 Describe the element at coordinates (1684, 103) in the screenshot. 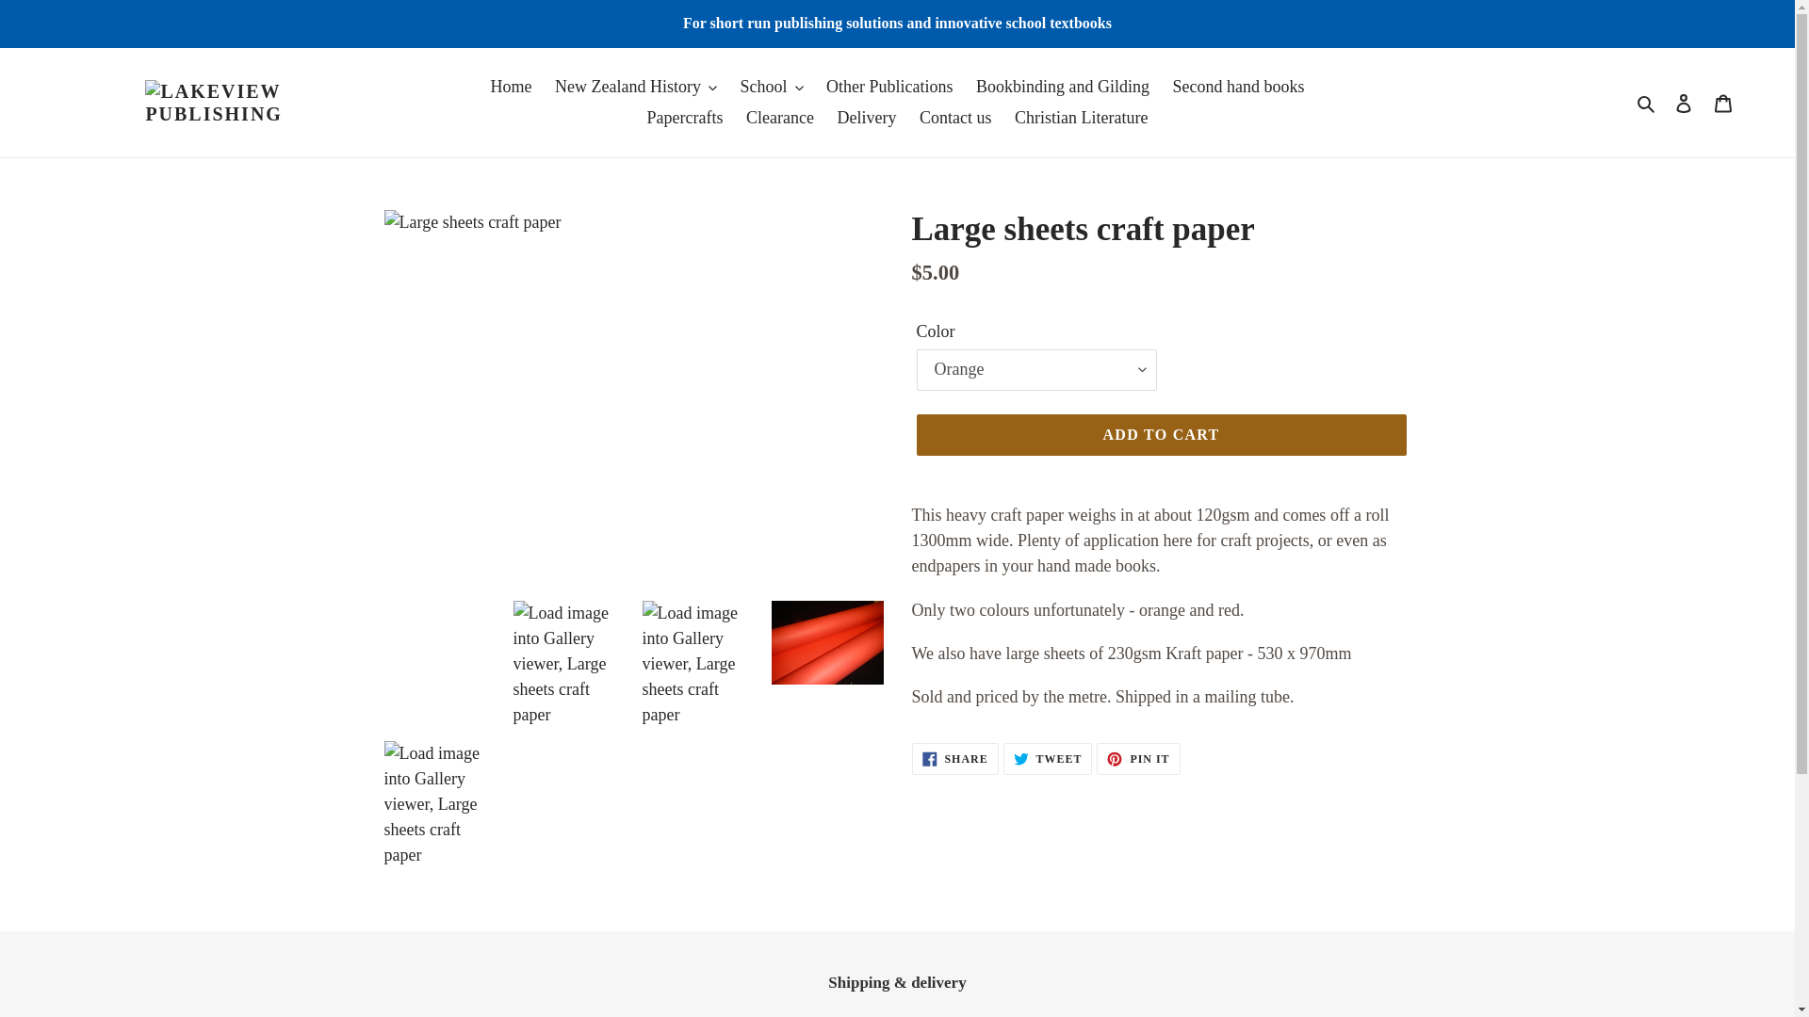

I see `Log in` at that location.